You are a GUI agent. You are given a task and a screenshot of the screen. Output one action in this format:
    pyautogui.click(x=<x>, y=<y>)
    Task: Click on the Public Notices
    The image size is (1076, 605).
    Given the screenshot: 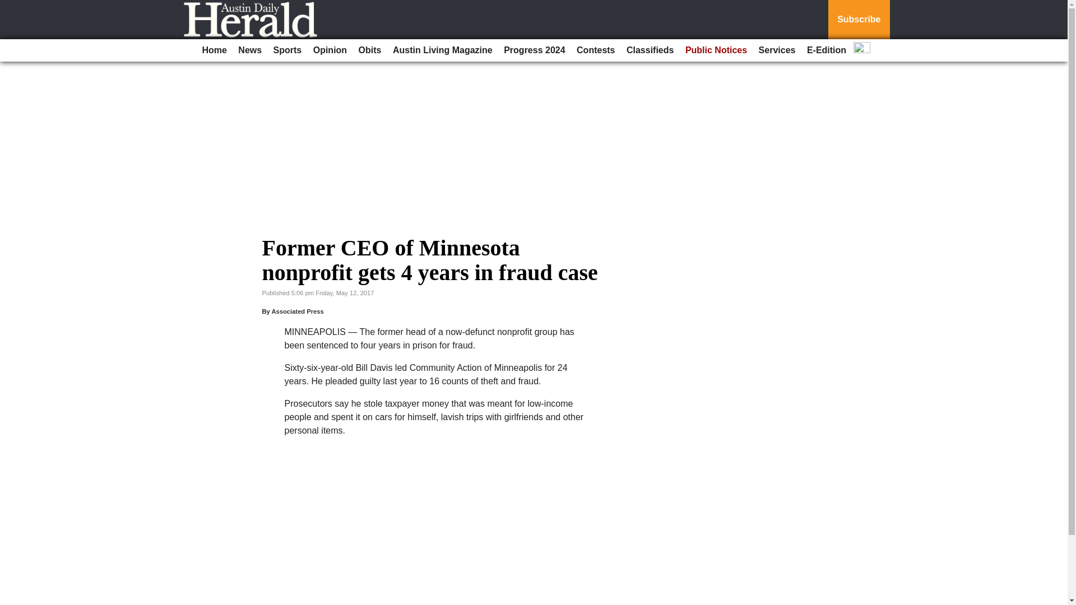 What is the action you would take?
    pyautogui.click(x=716, y=50)
    